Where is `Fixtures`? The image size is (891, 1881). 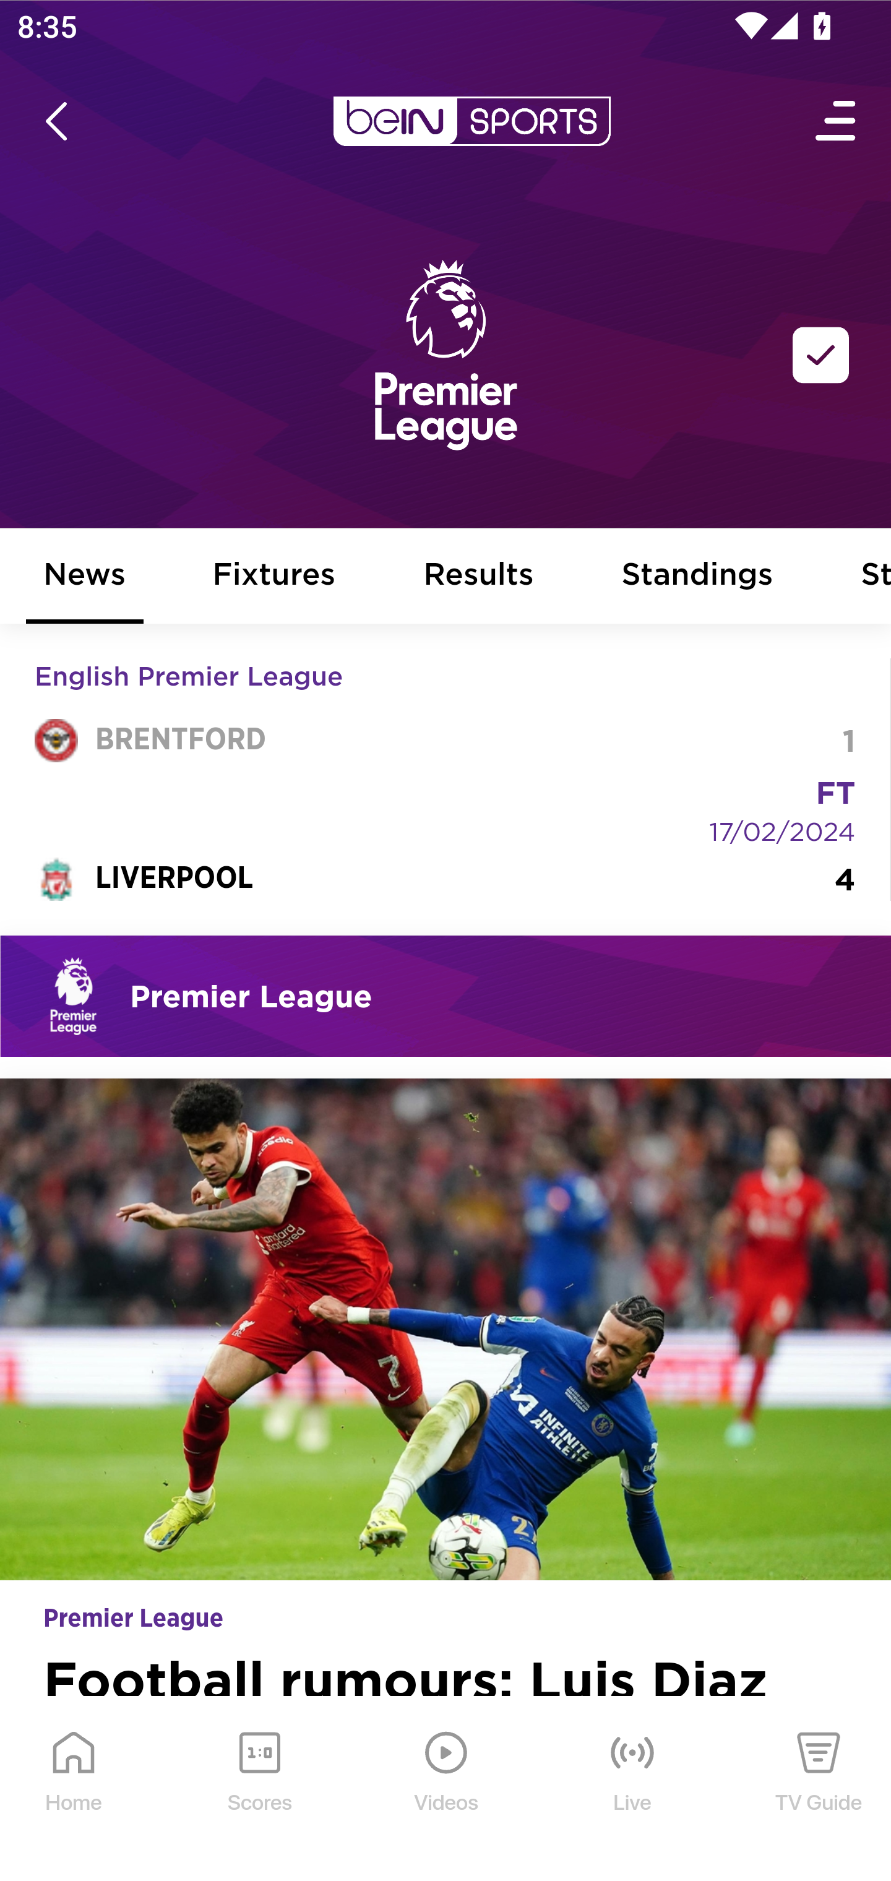
Fixtures is located at coordinates (275, 577).